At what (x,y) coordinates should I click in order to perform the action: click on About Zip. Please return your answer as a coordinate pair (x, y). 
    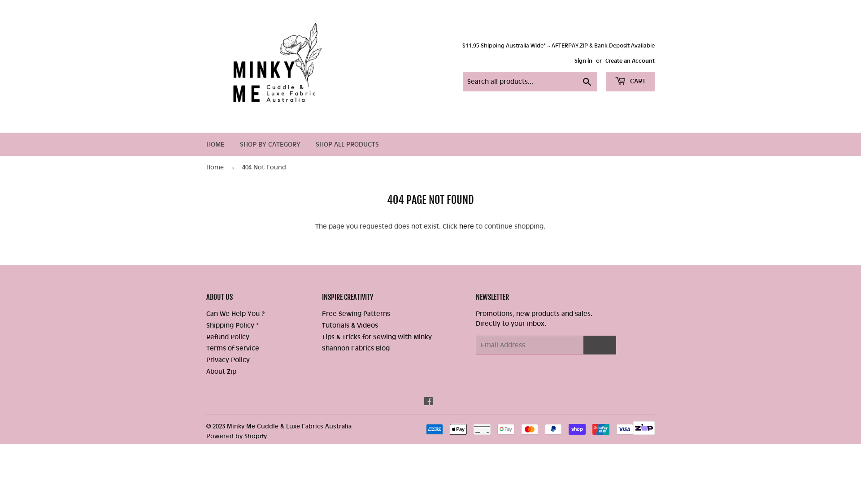
    Looking at the image, I should click on (222, 372).